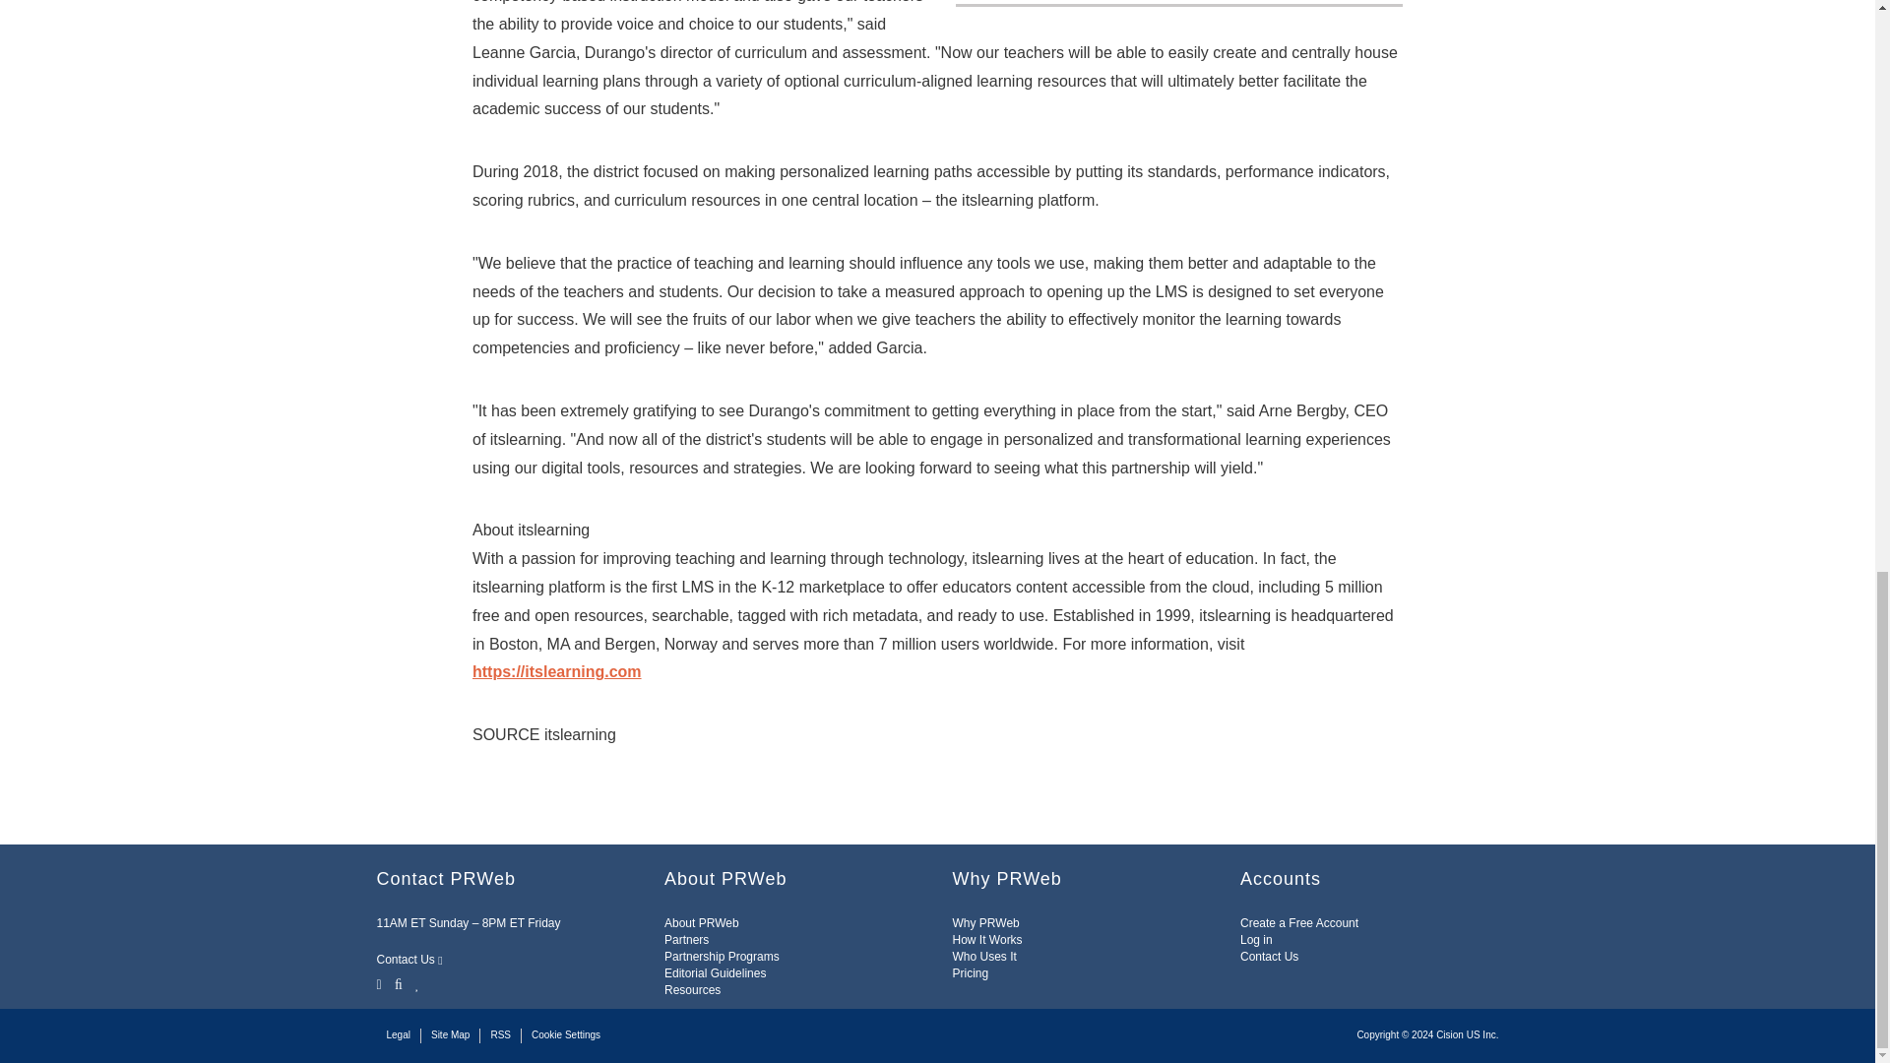  Describe the element at coordinates (722, 957) in the screenshot. I see `Partnership Programs` at that location.